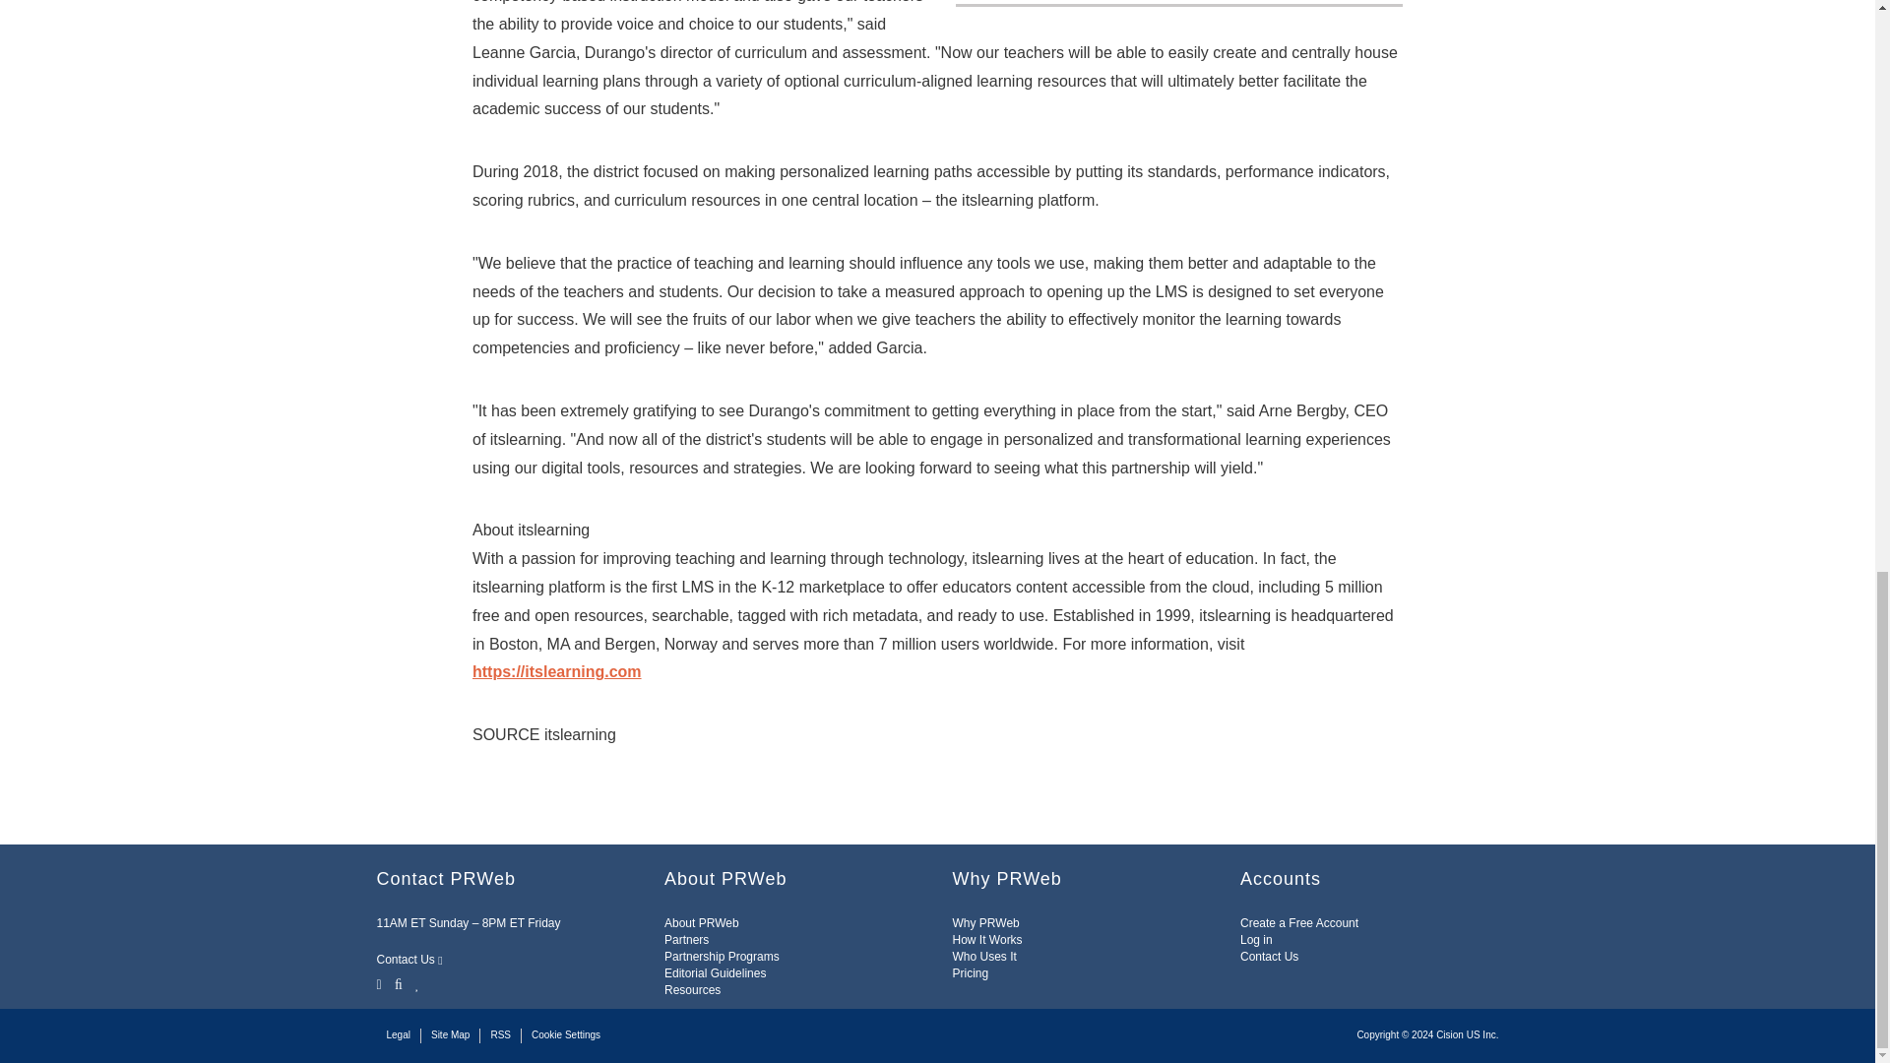  Describe the element at coordinates (722, 957) in the screenshot. I see `Partnership Programs` at that location.